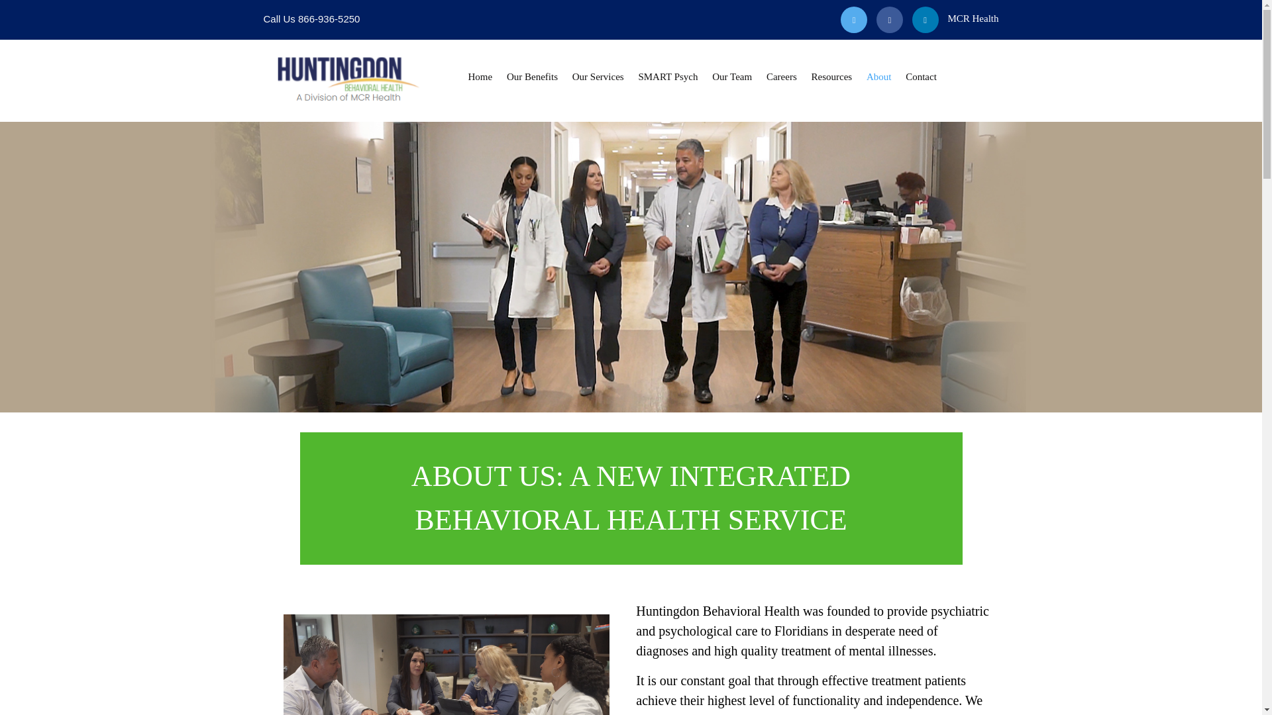  I want to click on Our Services, so click(598, 77).